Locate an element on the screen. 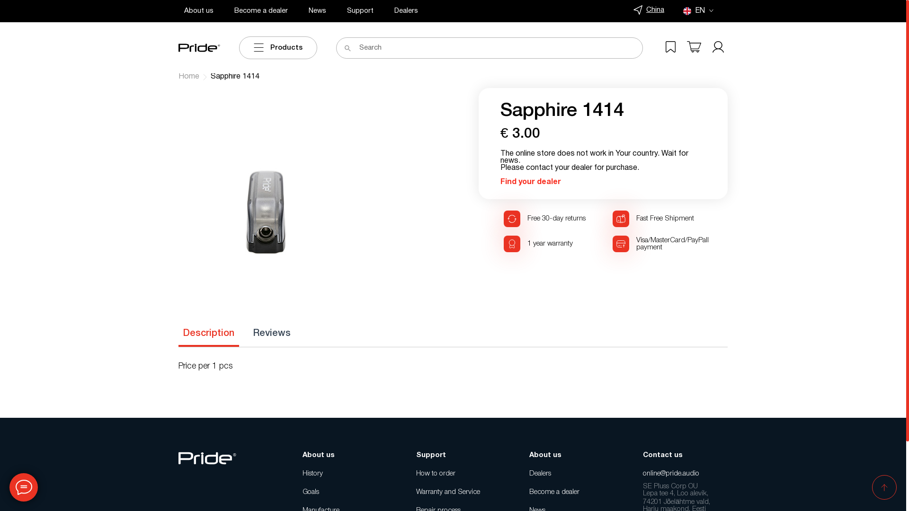 Image resolution: width=909 pixels, height=511 pixels. China is located at coordinates (649, 10).